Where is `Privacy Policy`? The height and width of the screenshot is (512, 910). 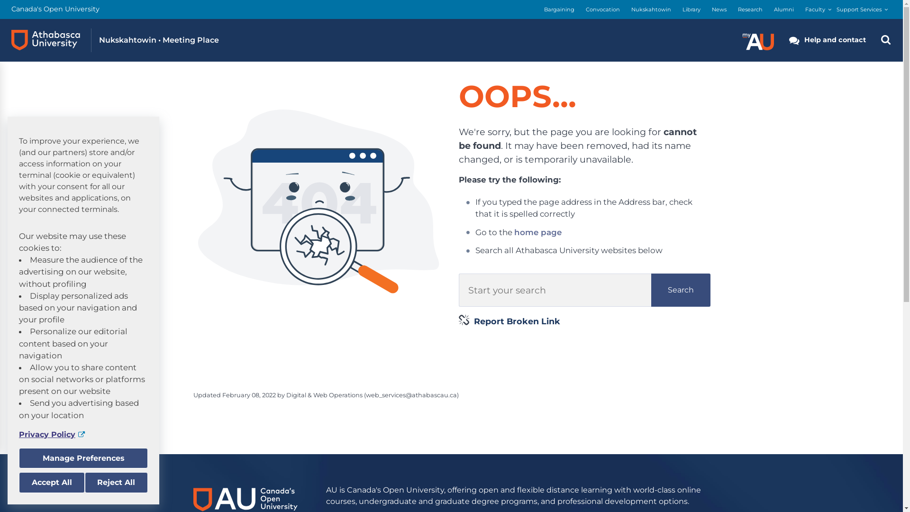
Privacy Policy is located at coordinates (83, 434).